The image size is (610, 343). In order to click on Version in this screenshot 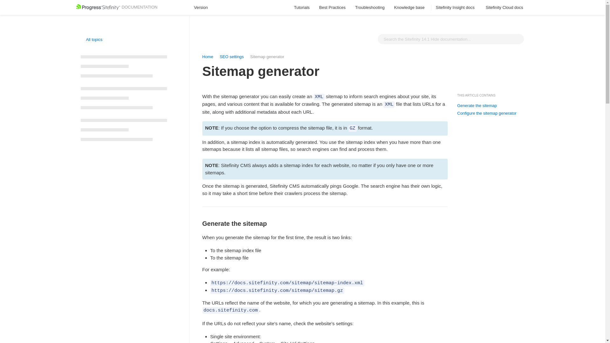, I will do `click(204, 8)`.